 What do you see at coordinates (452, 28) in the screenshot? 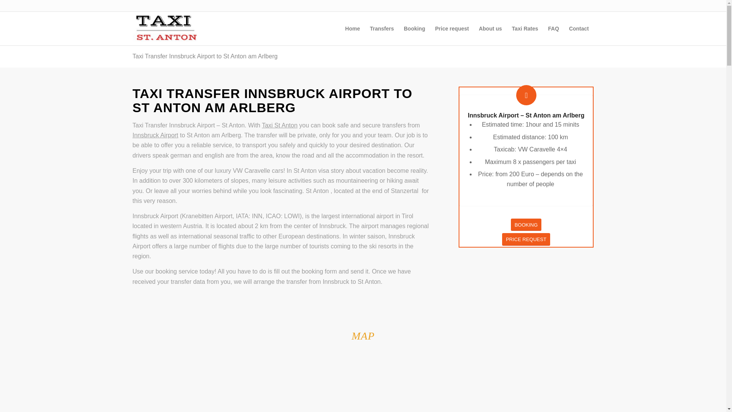
I see `Price request` at bounding box center [452, 28].